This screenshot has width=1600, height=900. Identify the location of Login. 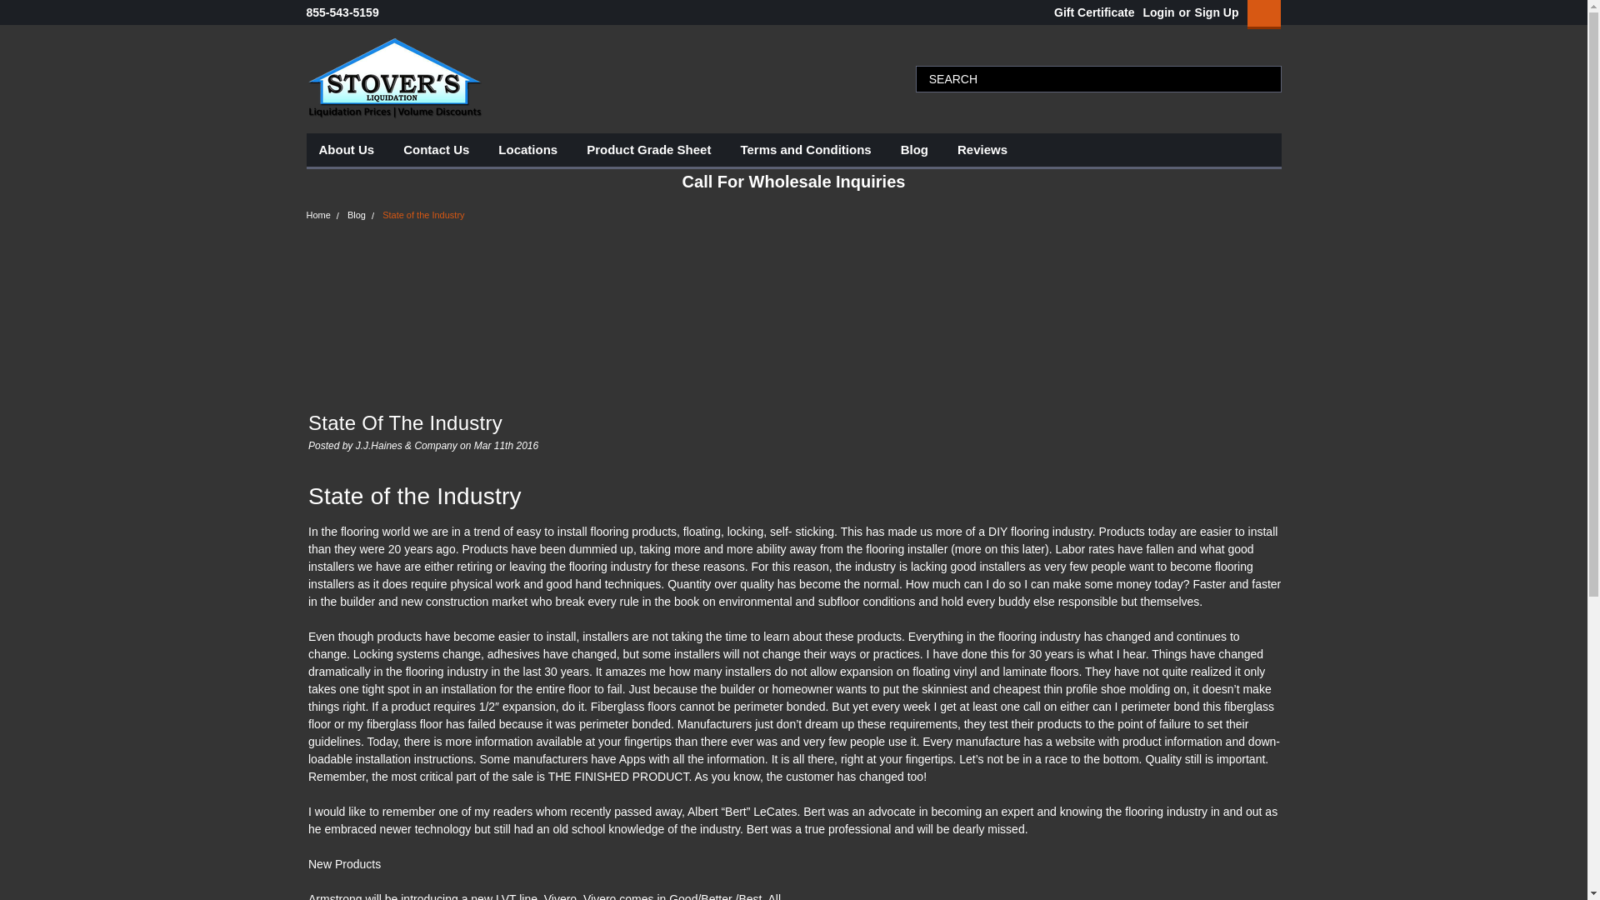
(1158, 12).